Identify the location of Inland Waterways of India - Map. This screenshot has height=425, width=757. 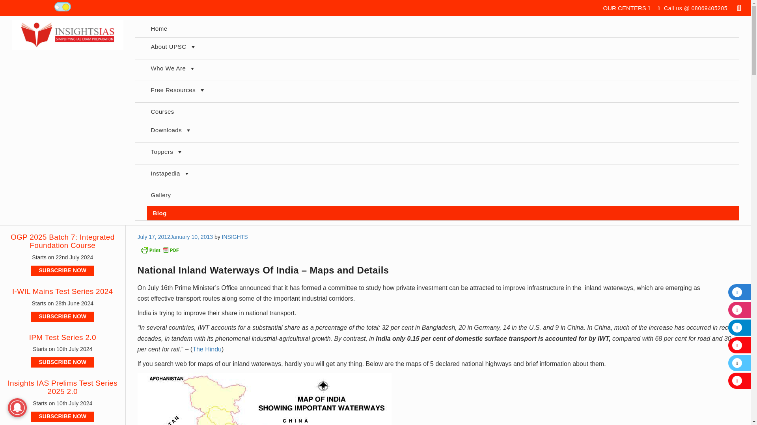
(264, 399).